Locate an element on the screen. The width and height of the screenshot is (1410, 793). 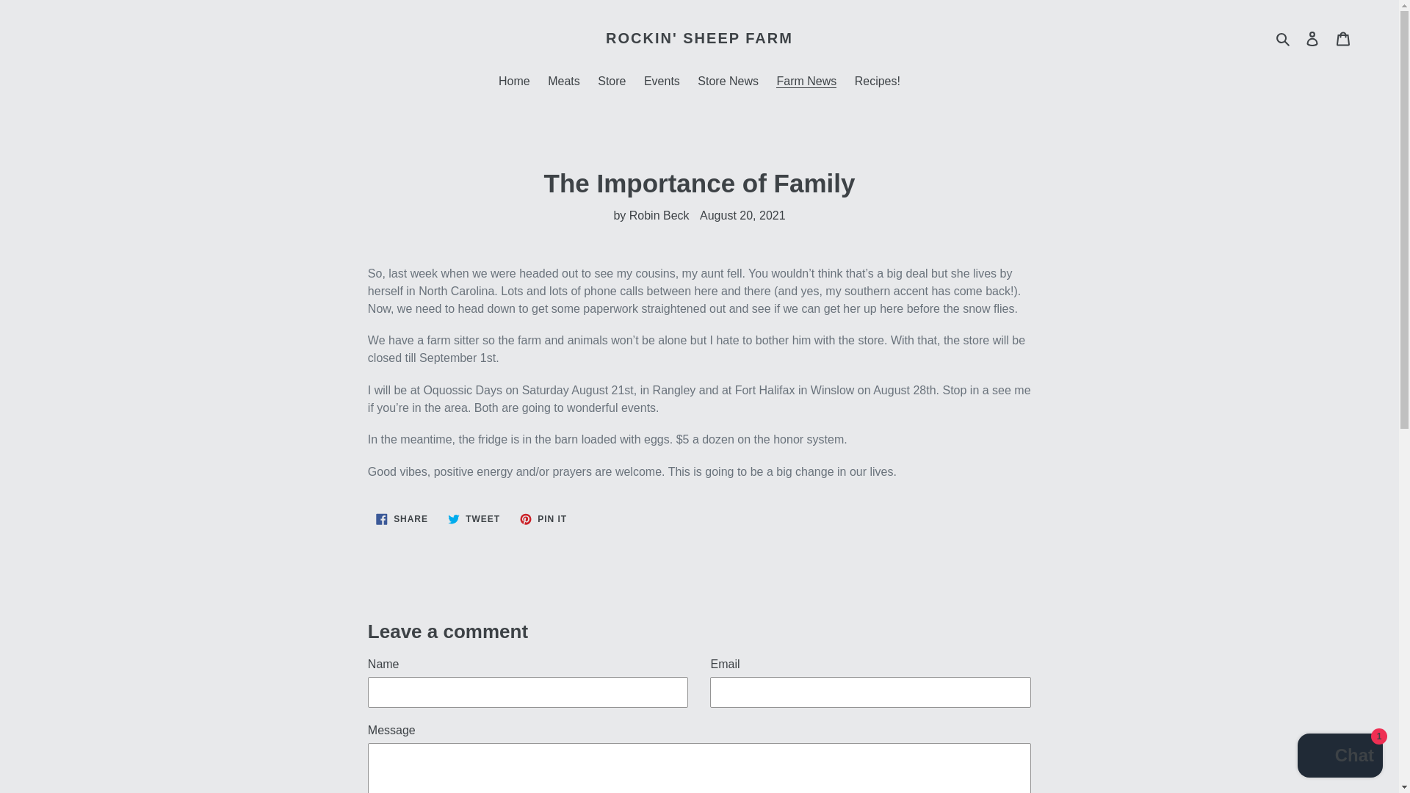
Store is located at coordinates (728, 82).